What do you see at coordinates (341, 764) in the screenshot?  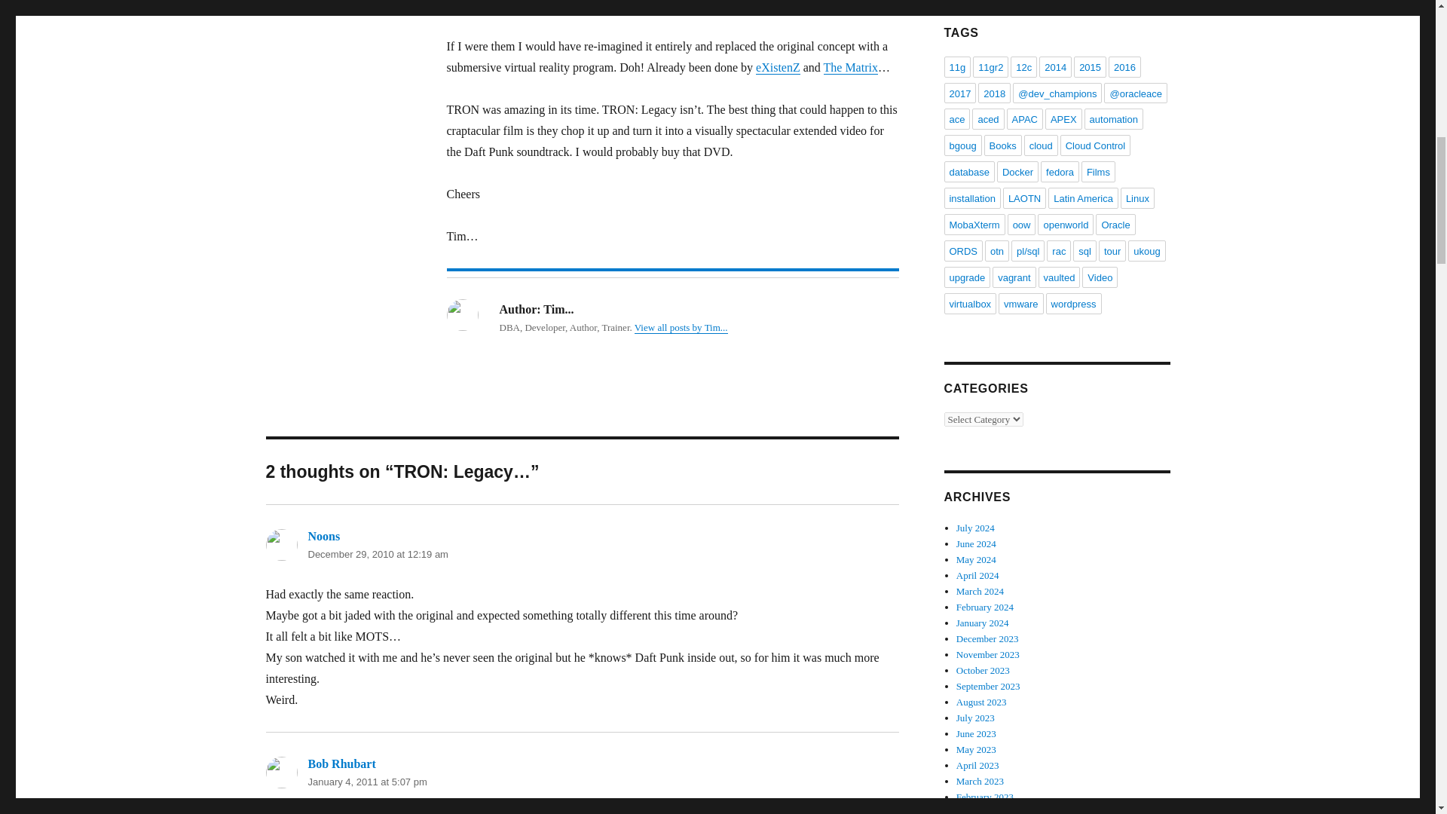 I see `Bob Rhubart` at bounding box center [341, 764].